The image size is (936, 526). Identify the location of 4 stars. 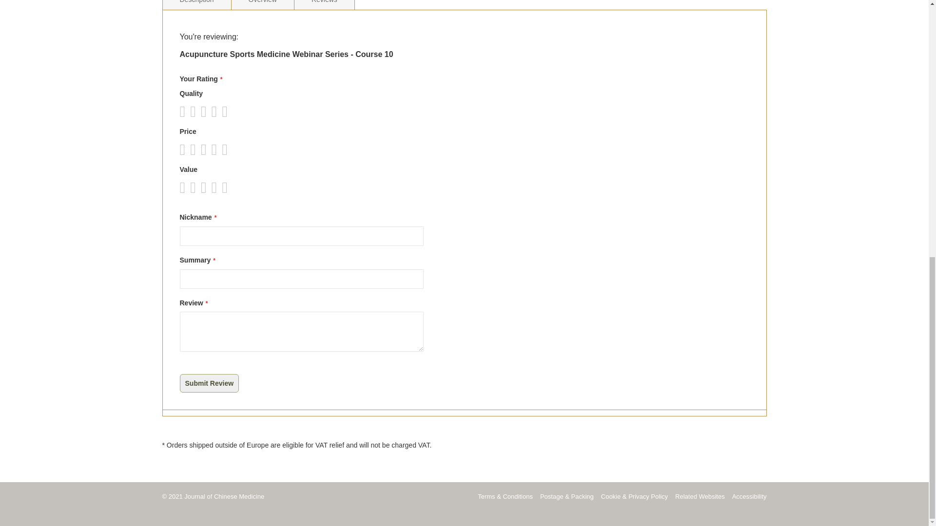
(201, 111).